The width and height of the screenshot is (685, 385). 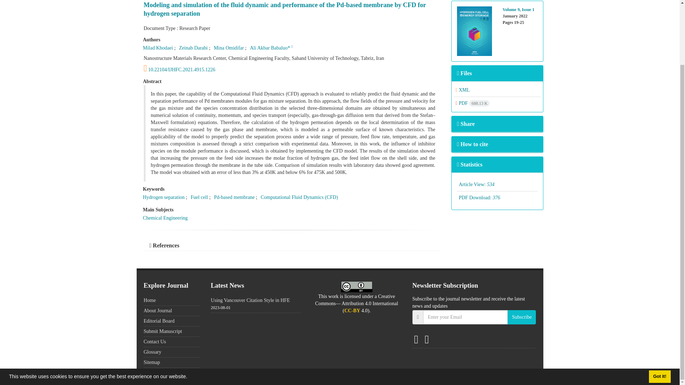 What do you see at coordinates (157, 48) in the screenshot?
I see `Milad Khodaei` at bounding box center [157, 48].